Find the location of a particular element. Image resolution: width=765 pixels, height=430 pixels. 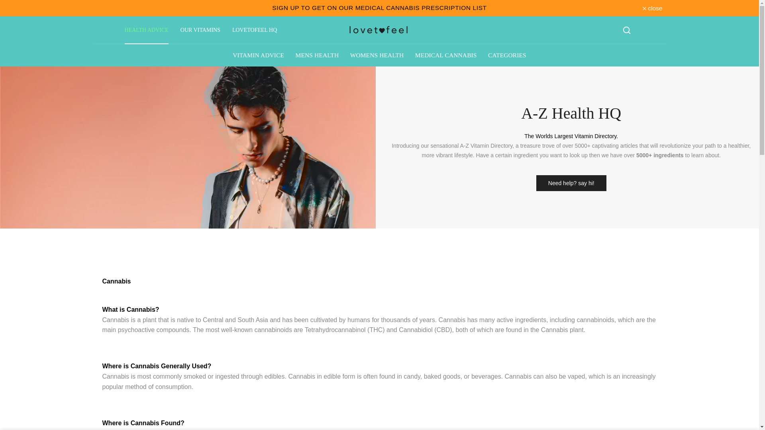

MEDICAL CANNABIS is located at coordinates (446, 55).